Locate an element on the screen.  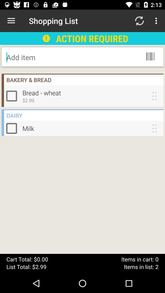
toggle search bar is located at coordinates (56, 57).